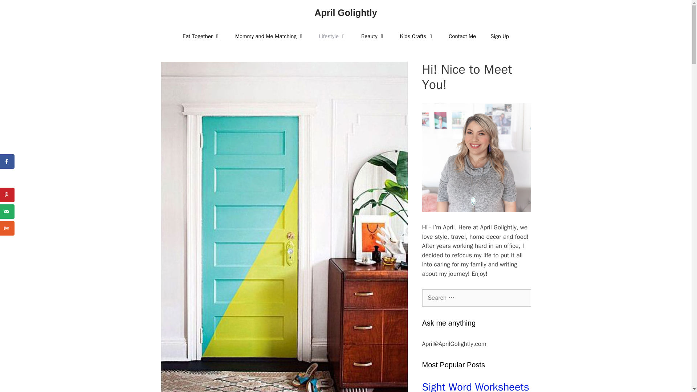 This screenshot has height=392, width=697. I want to click on Beauty, so click(373, 36).